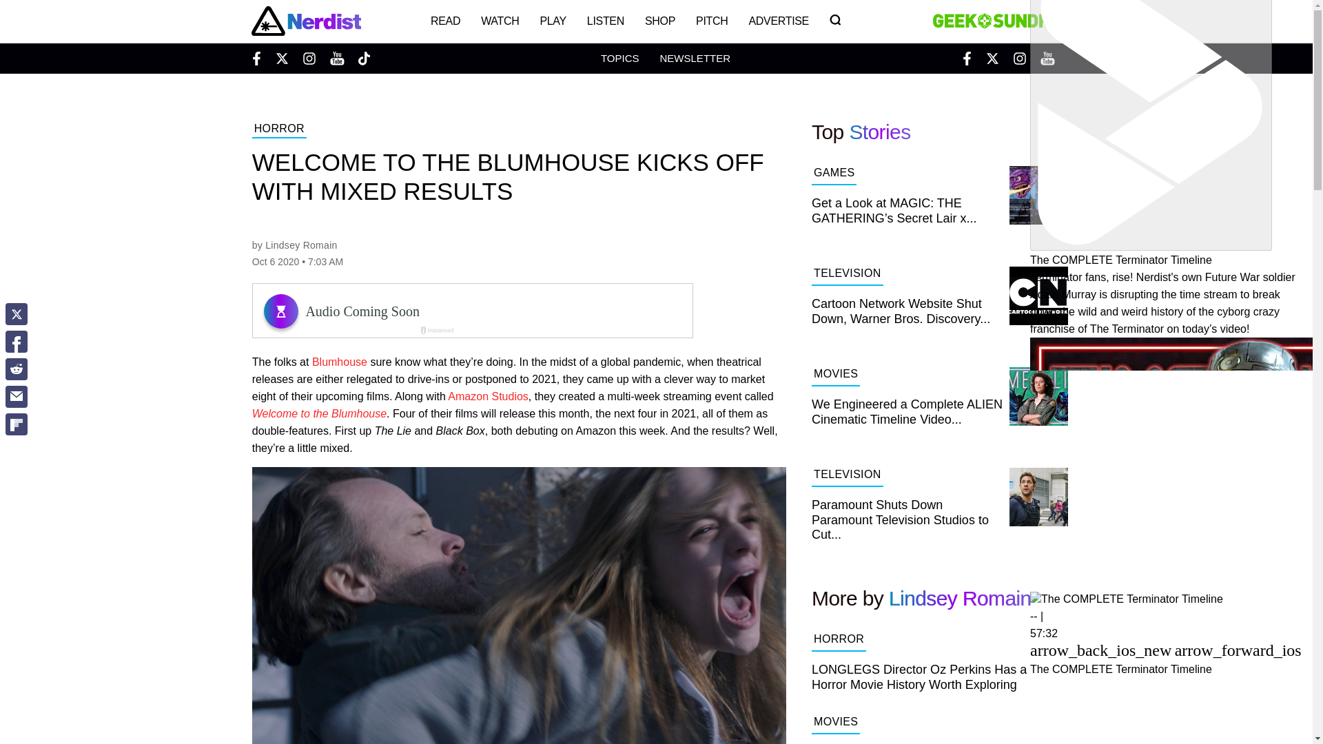 The image size is (1323, 744). Describe the element at coordinates (619, 58) in the screenshot. I see `Topics` at that location.